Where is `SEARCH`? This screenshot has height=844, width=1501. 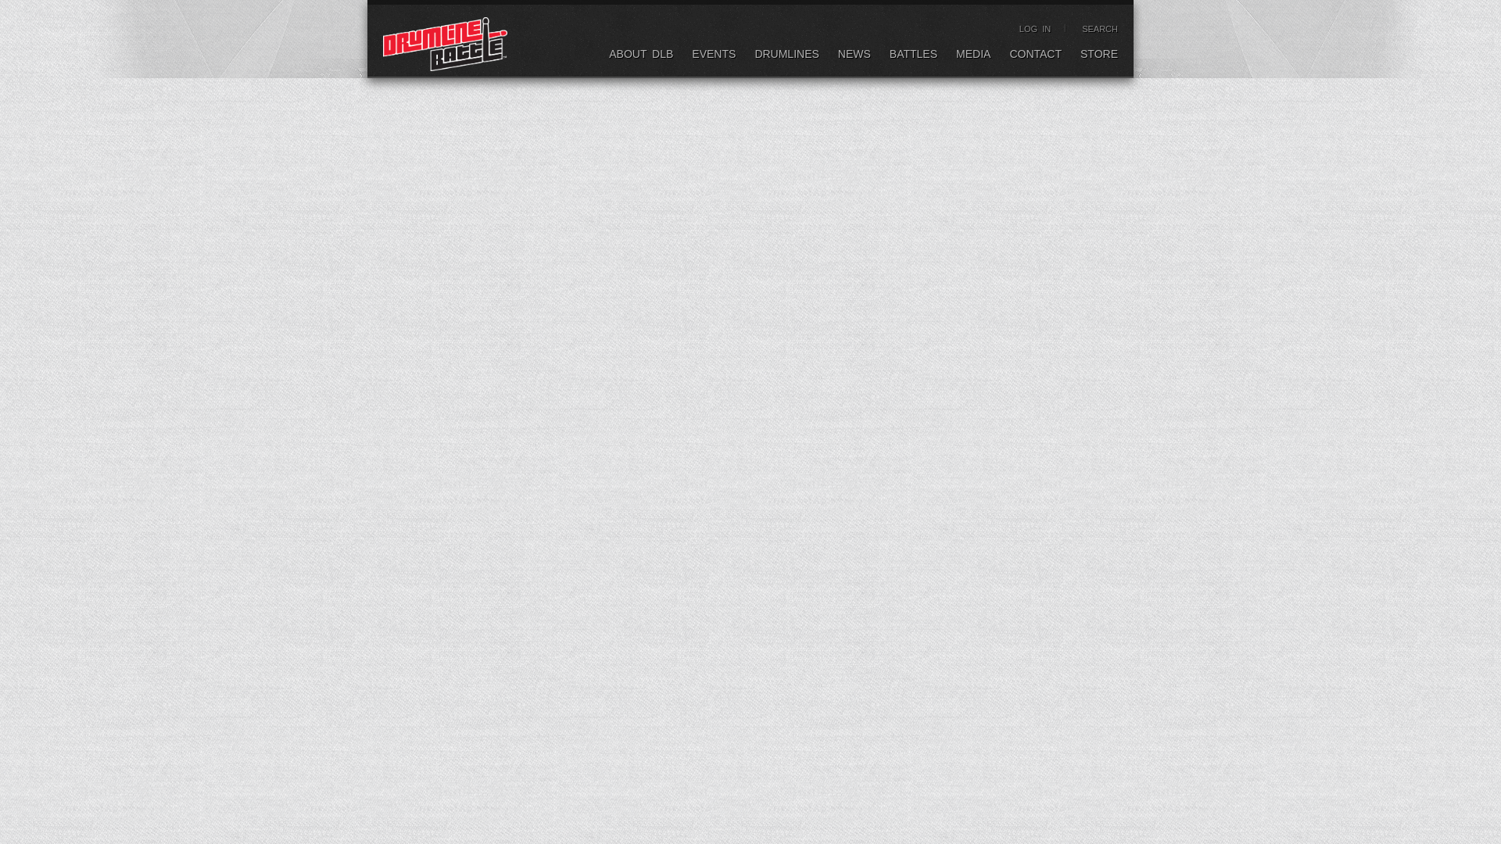 SEARCH is located at coordinates (1100, 29).